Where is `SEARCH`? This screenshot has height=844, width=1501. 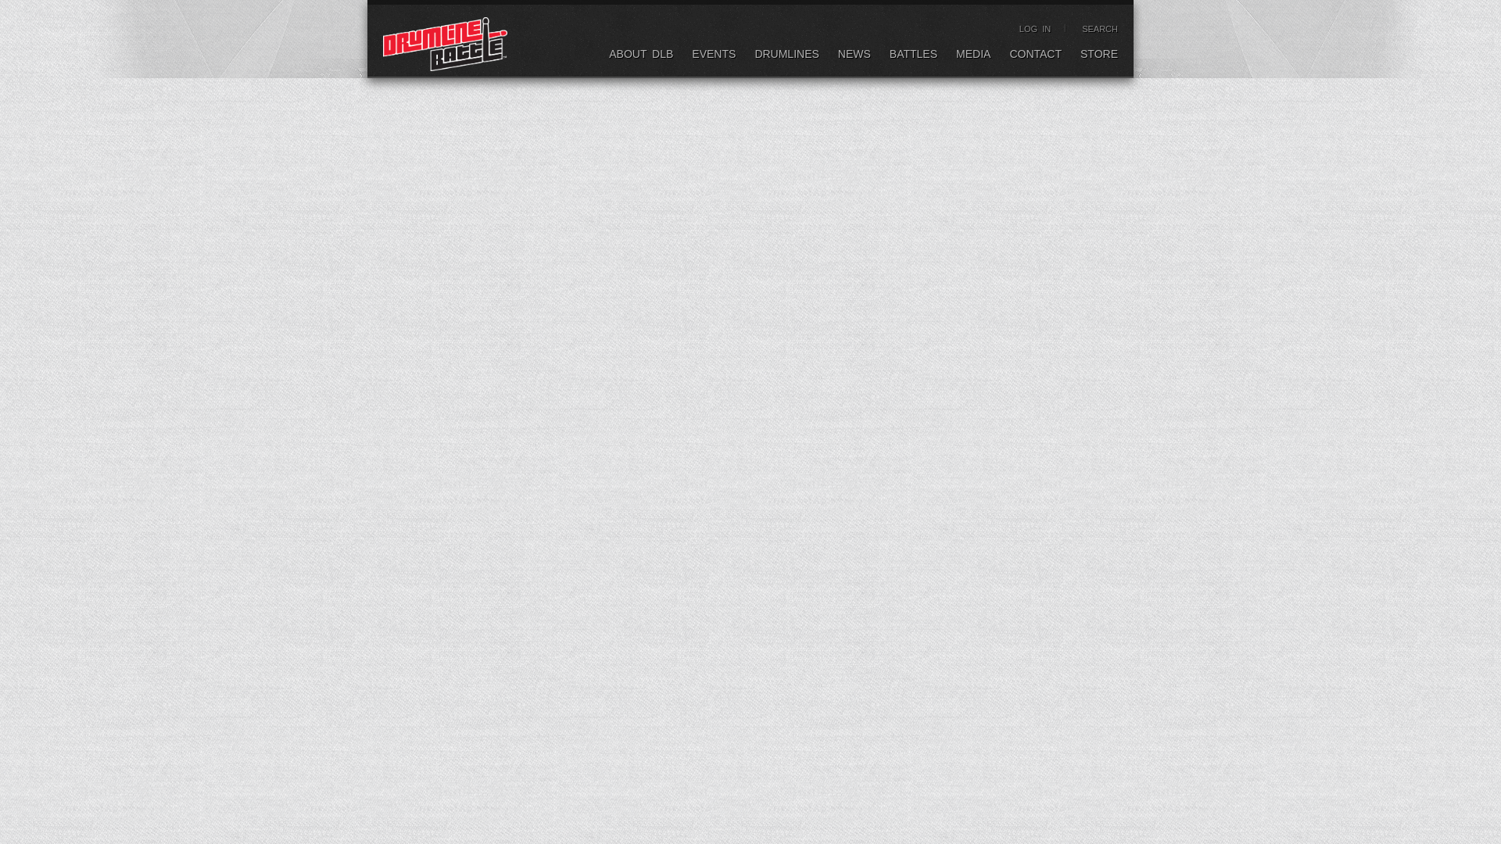 SEARCH is located at coordinates (1100, 29).